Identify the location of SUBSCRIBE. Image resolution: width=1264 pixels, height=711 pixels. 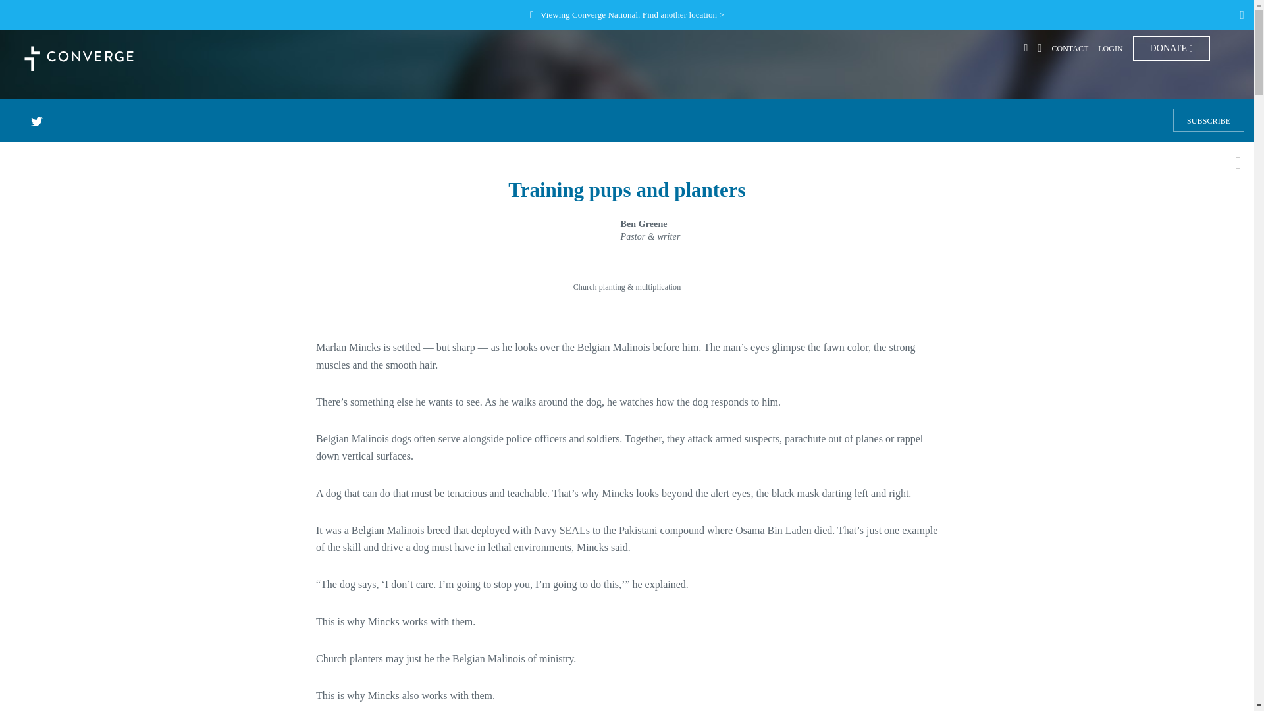
(1208, 120).